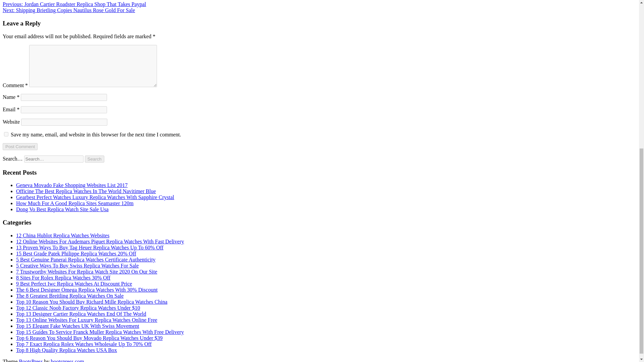 This screenshot has width=644, height=362. Describe the element at coordinates (69, 10) in the screenshot. I see `Next: Shipping Brietling Copies Nautilus Rose Gold For Sale` at that location.